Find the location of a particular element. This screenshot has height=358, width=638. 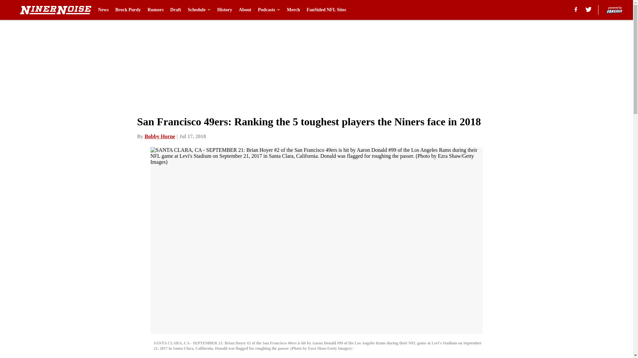

Merch is located at coordinates (293, 10).